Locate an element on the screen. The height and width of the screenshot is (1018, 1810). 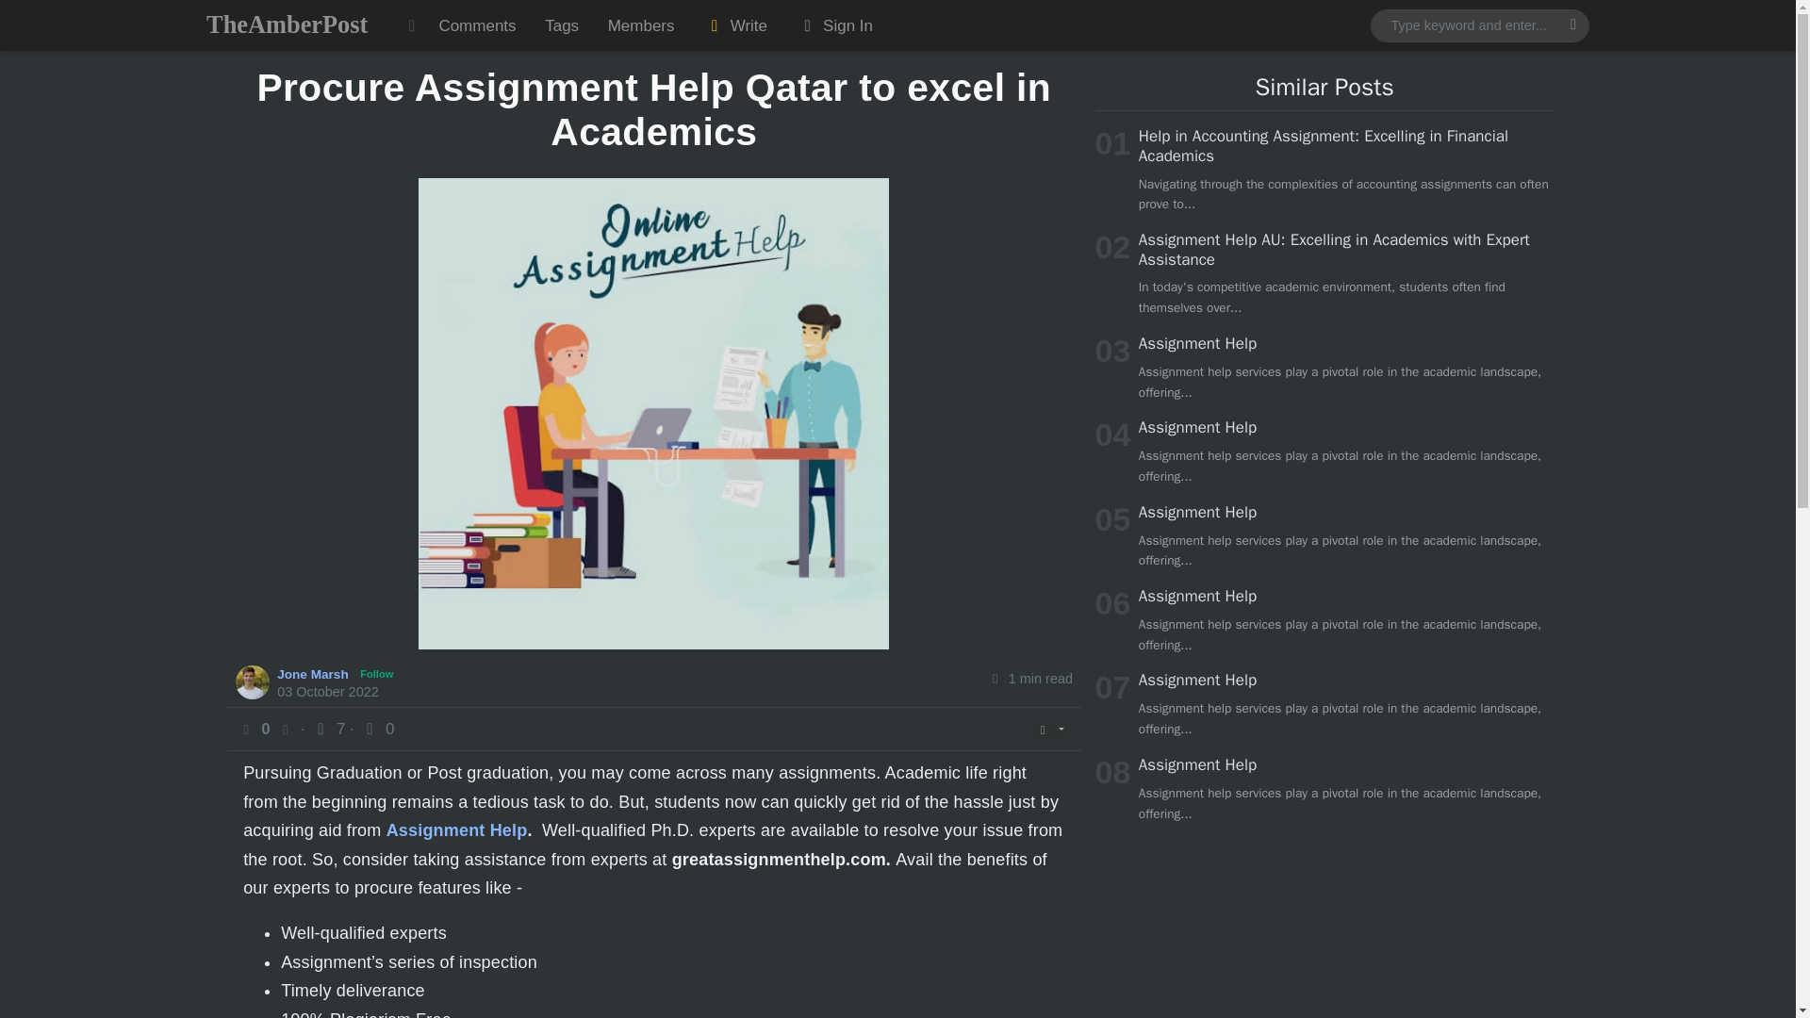
Sign In is located at coordinates (833, 25).